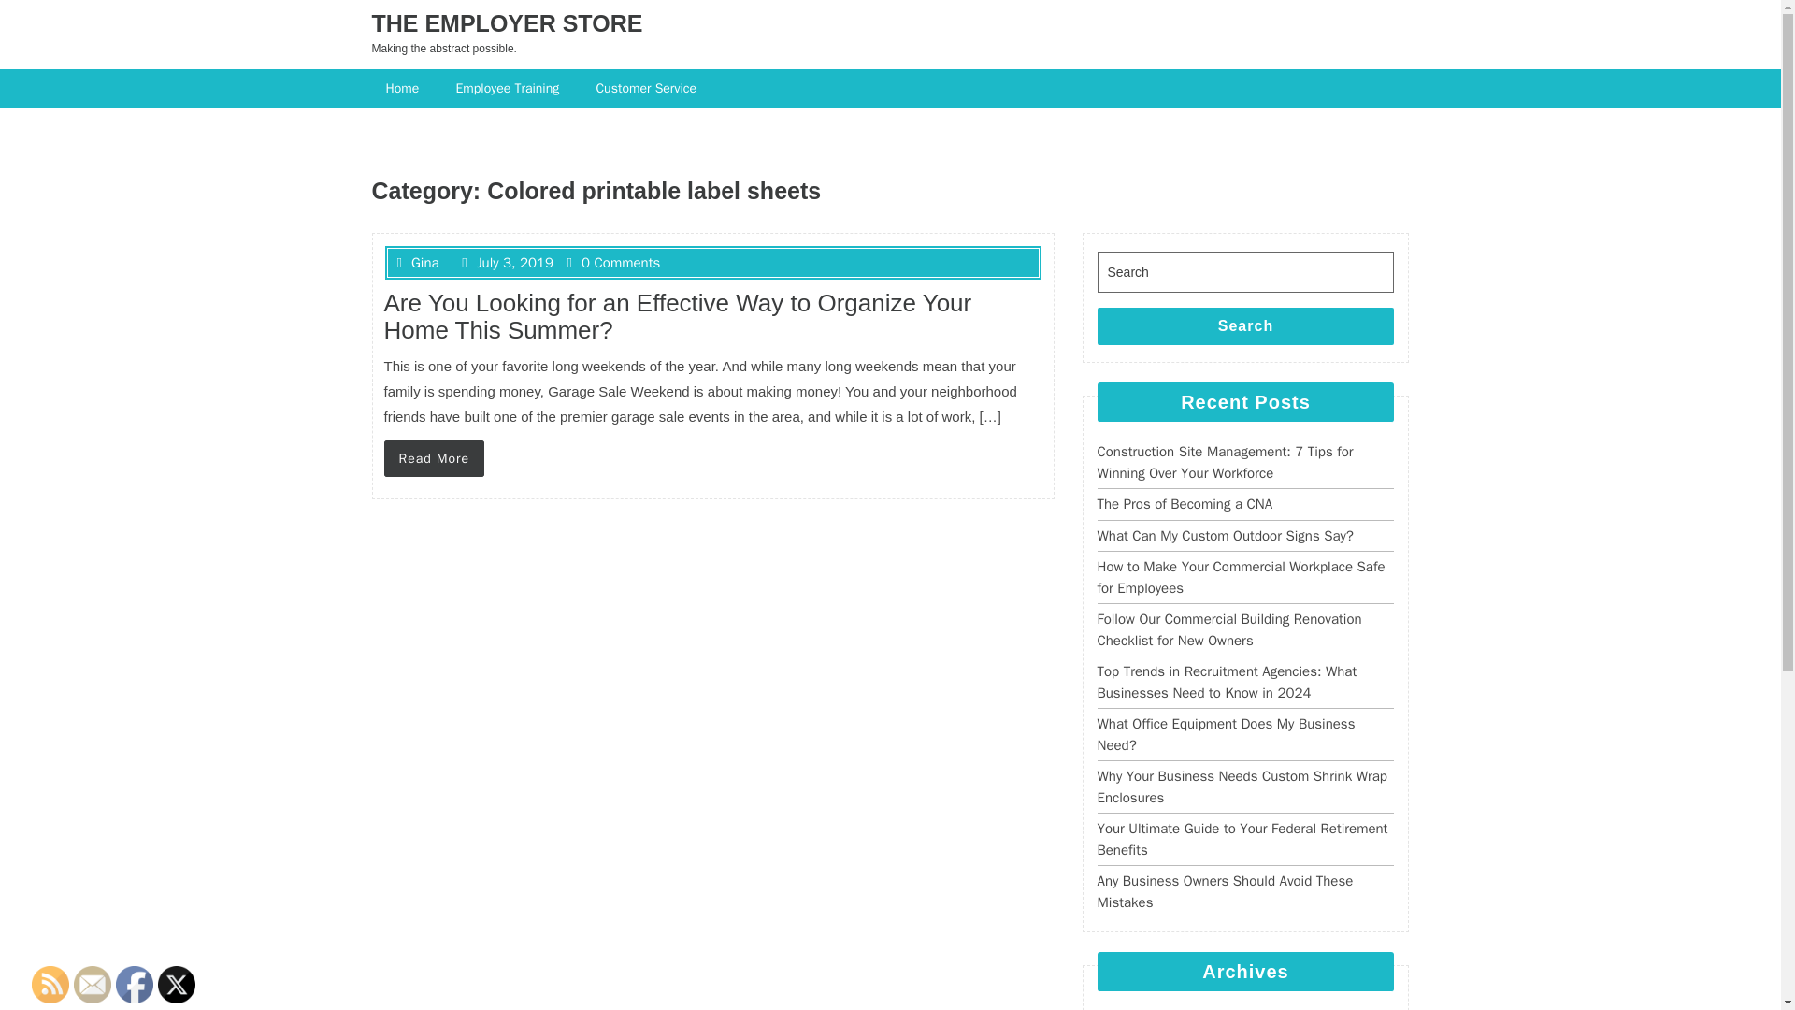 The height and width of the screenshot is (1010, 1795). Describe the element at coordinates (404, 88) in the screenshot. I see `Home` at that location.